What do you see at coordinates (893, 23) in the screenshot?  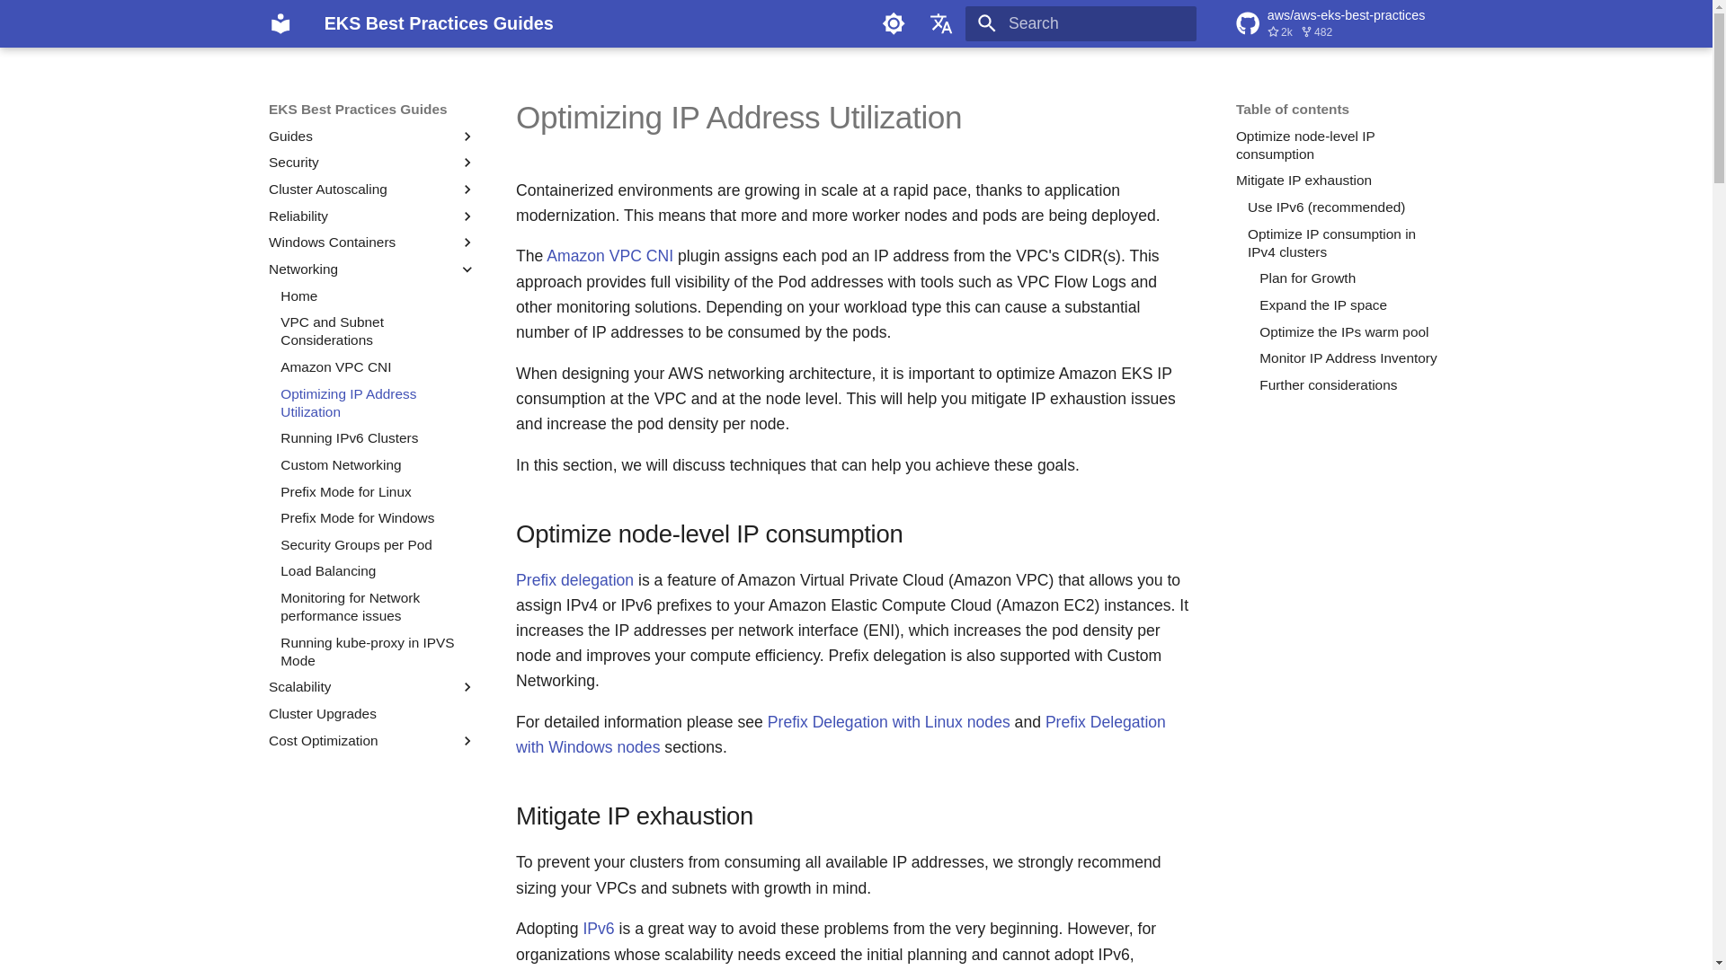 I see `switch to dark mode` at bounding box center [893, 23].